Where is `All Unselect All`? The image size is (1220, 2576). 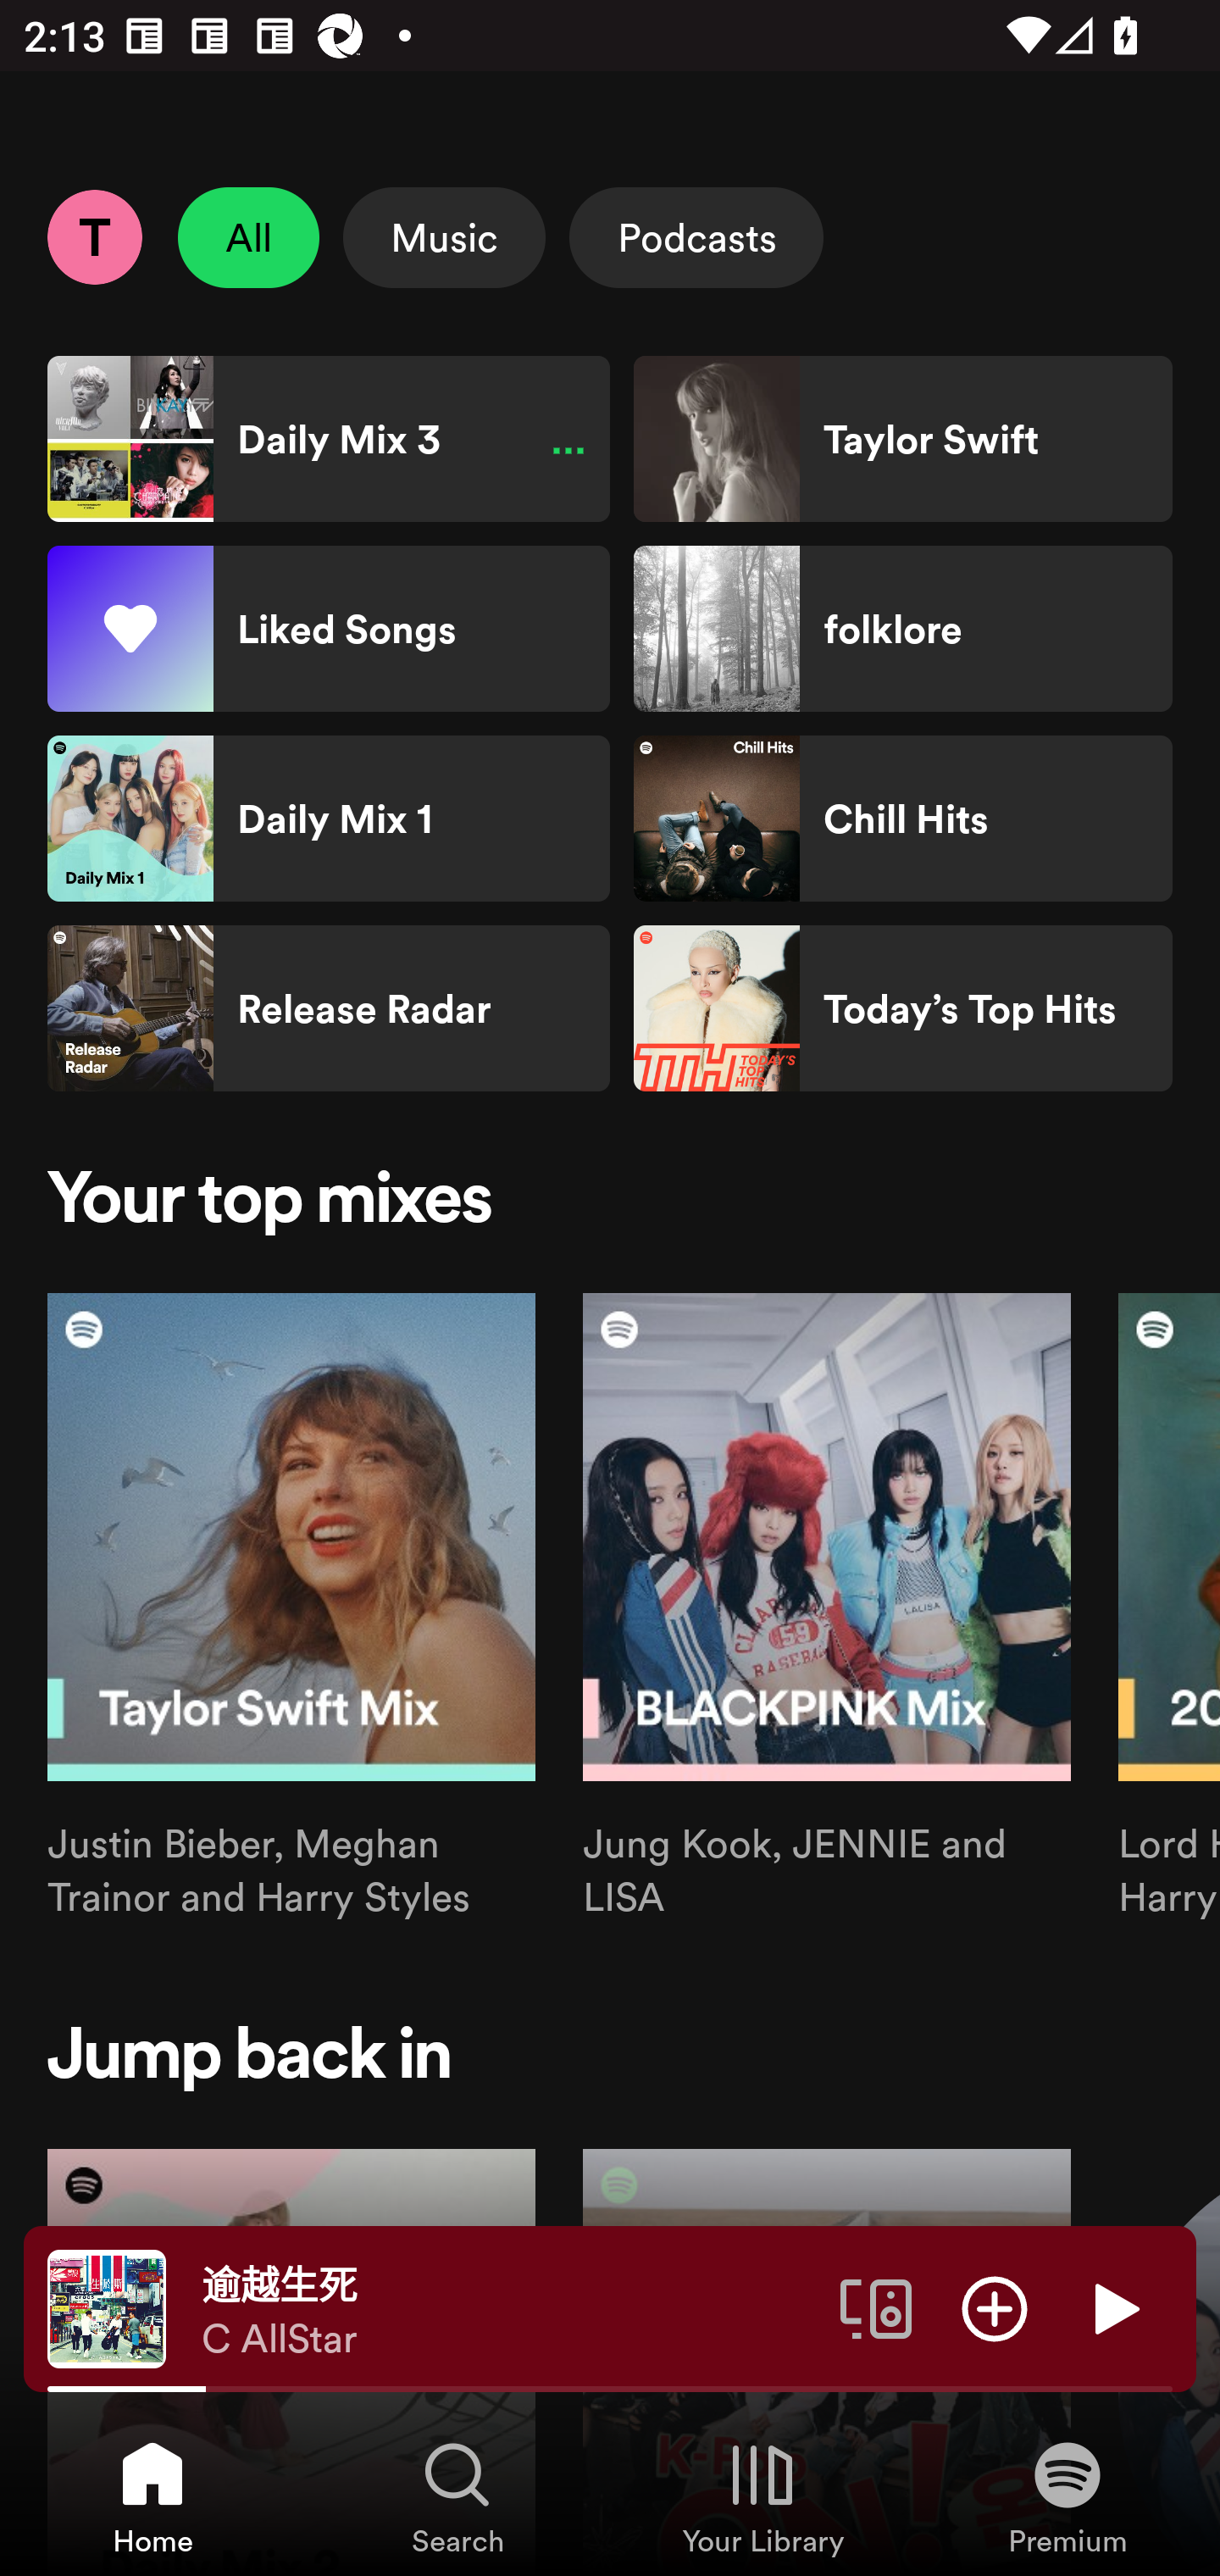
All Unselect All is located at coordinates (249, 237).